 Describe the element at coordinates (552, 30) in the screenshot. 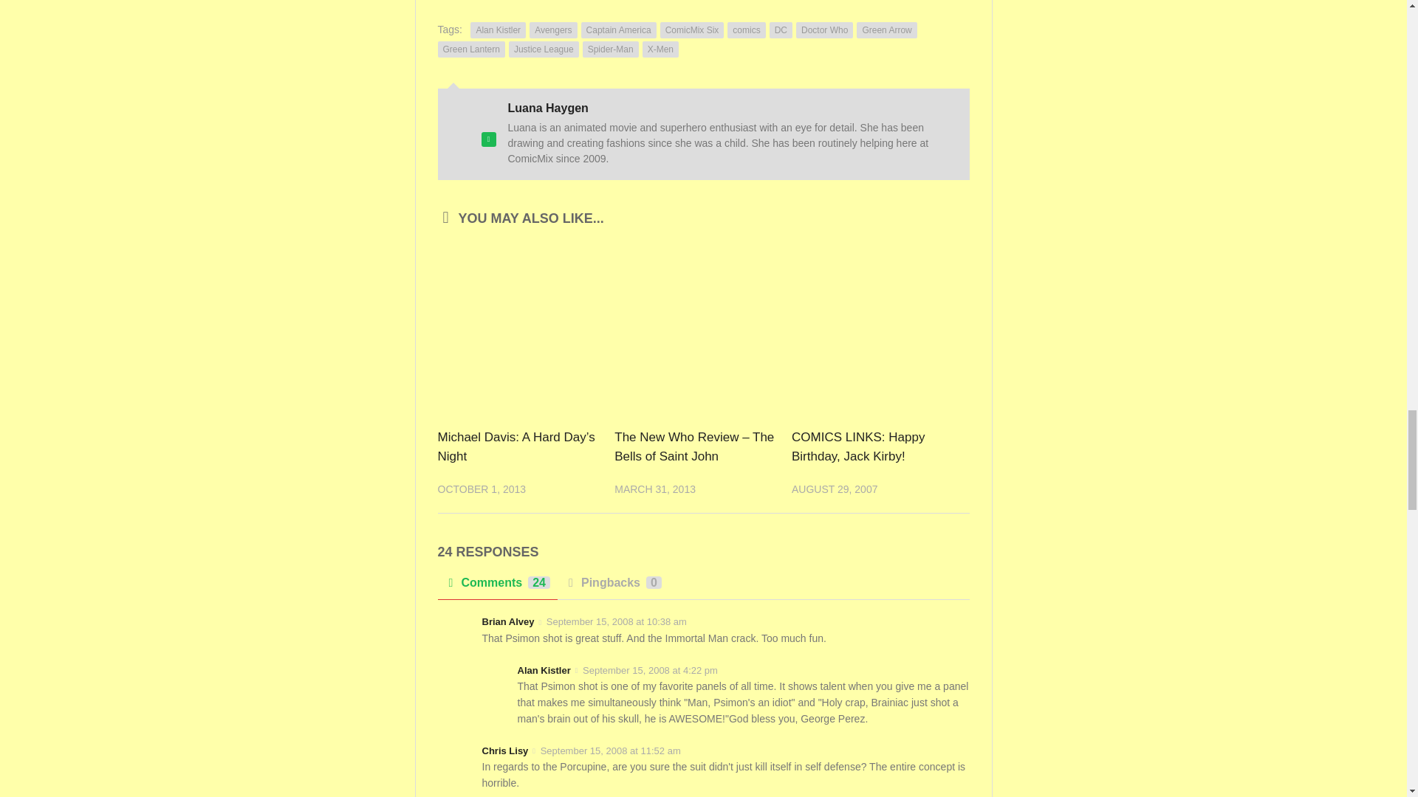

I see `Avengers` at that location.